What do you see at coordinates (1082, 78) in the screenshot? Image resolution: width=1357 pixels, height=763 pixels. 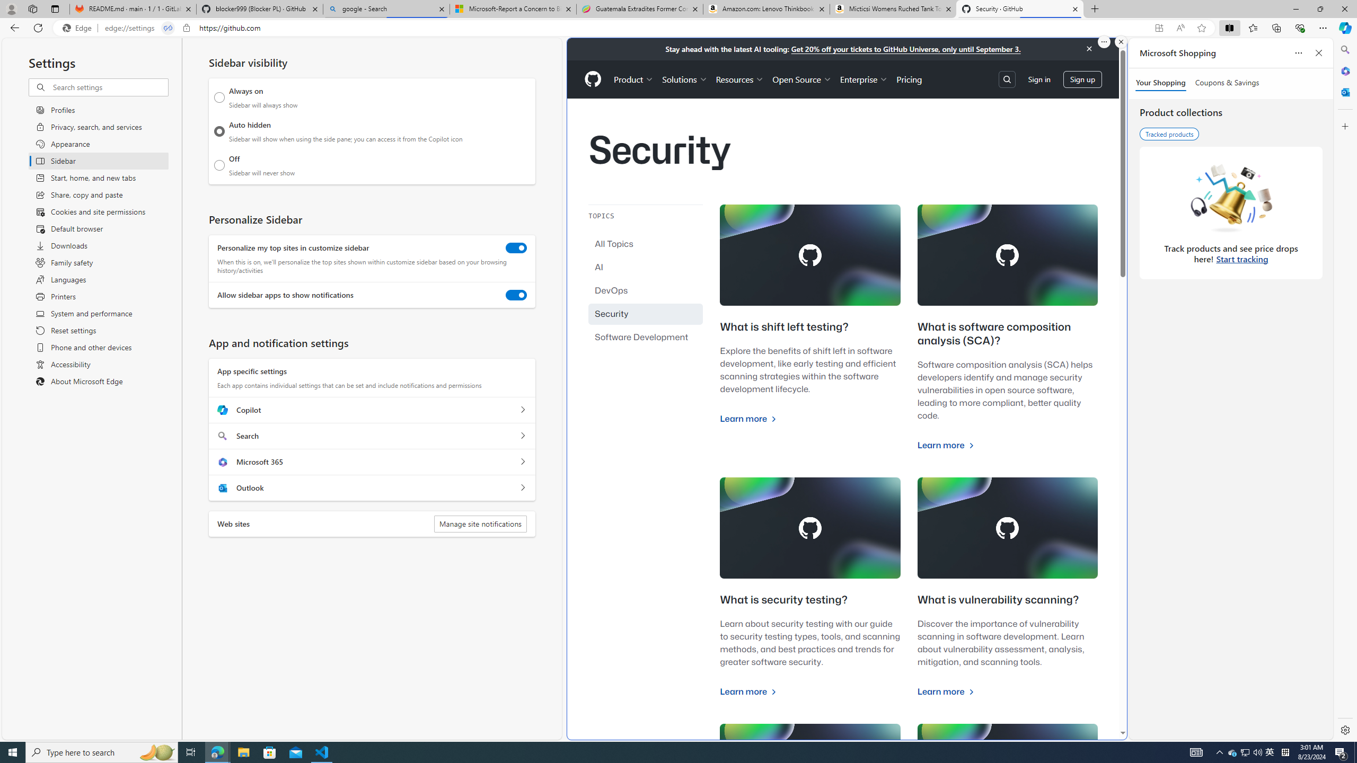 I see `Sign up` at bounding box center [1082, 78].